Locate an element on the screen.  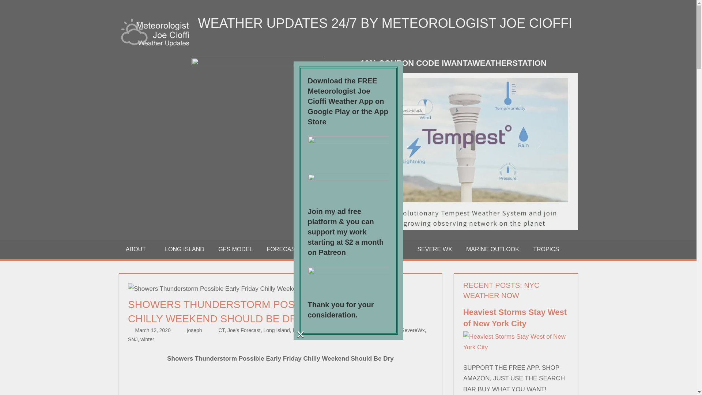
View all posts by joseph is located at coordinates (194, 330).